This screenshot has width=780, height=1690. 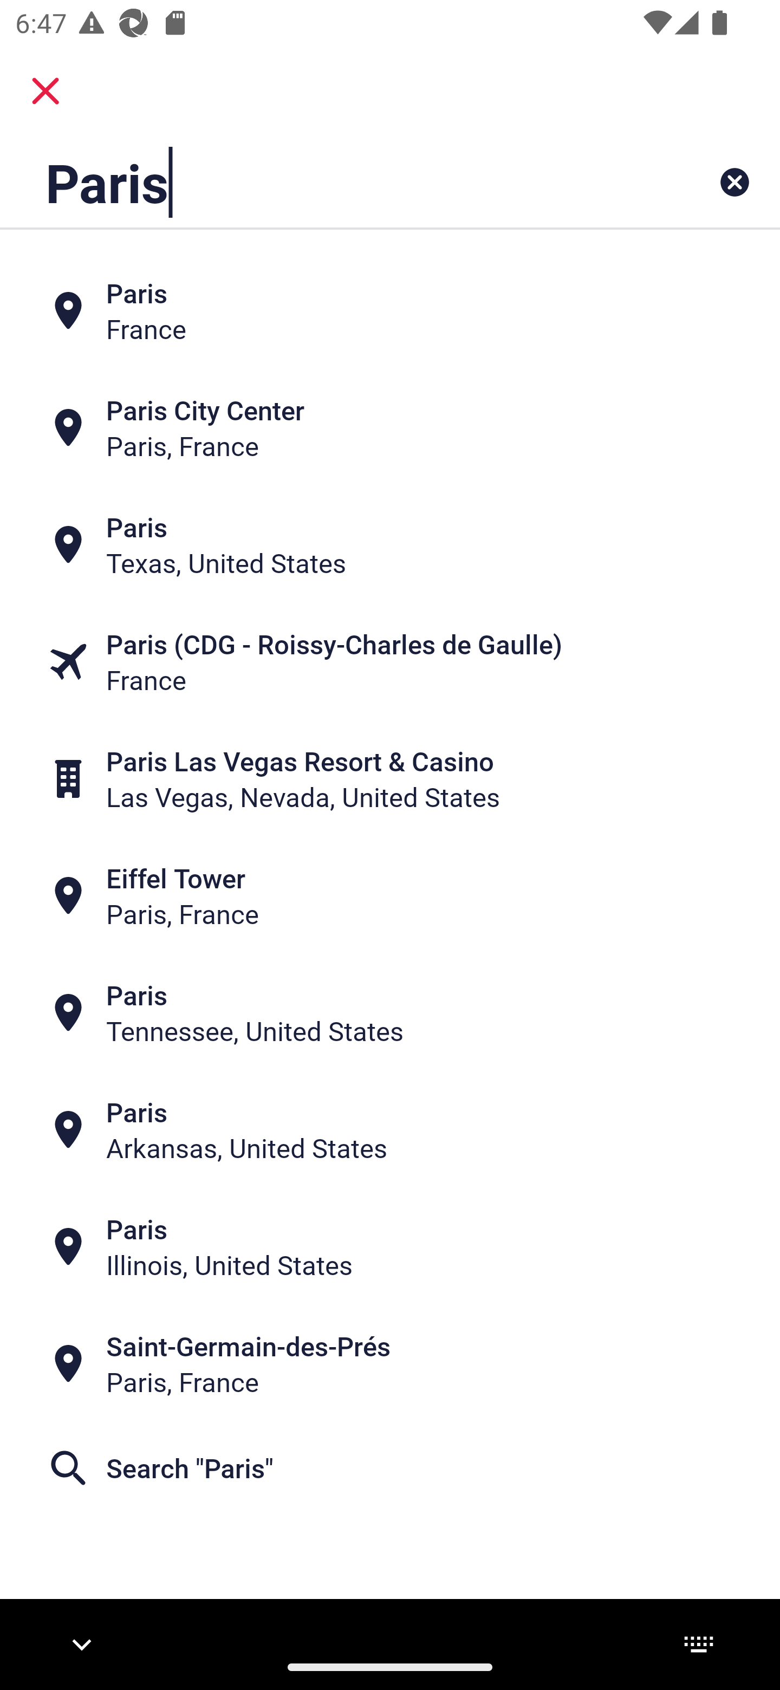 I want to click on Paris Arkansas, United States, so click(x=390, y=1130).